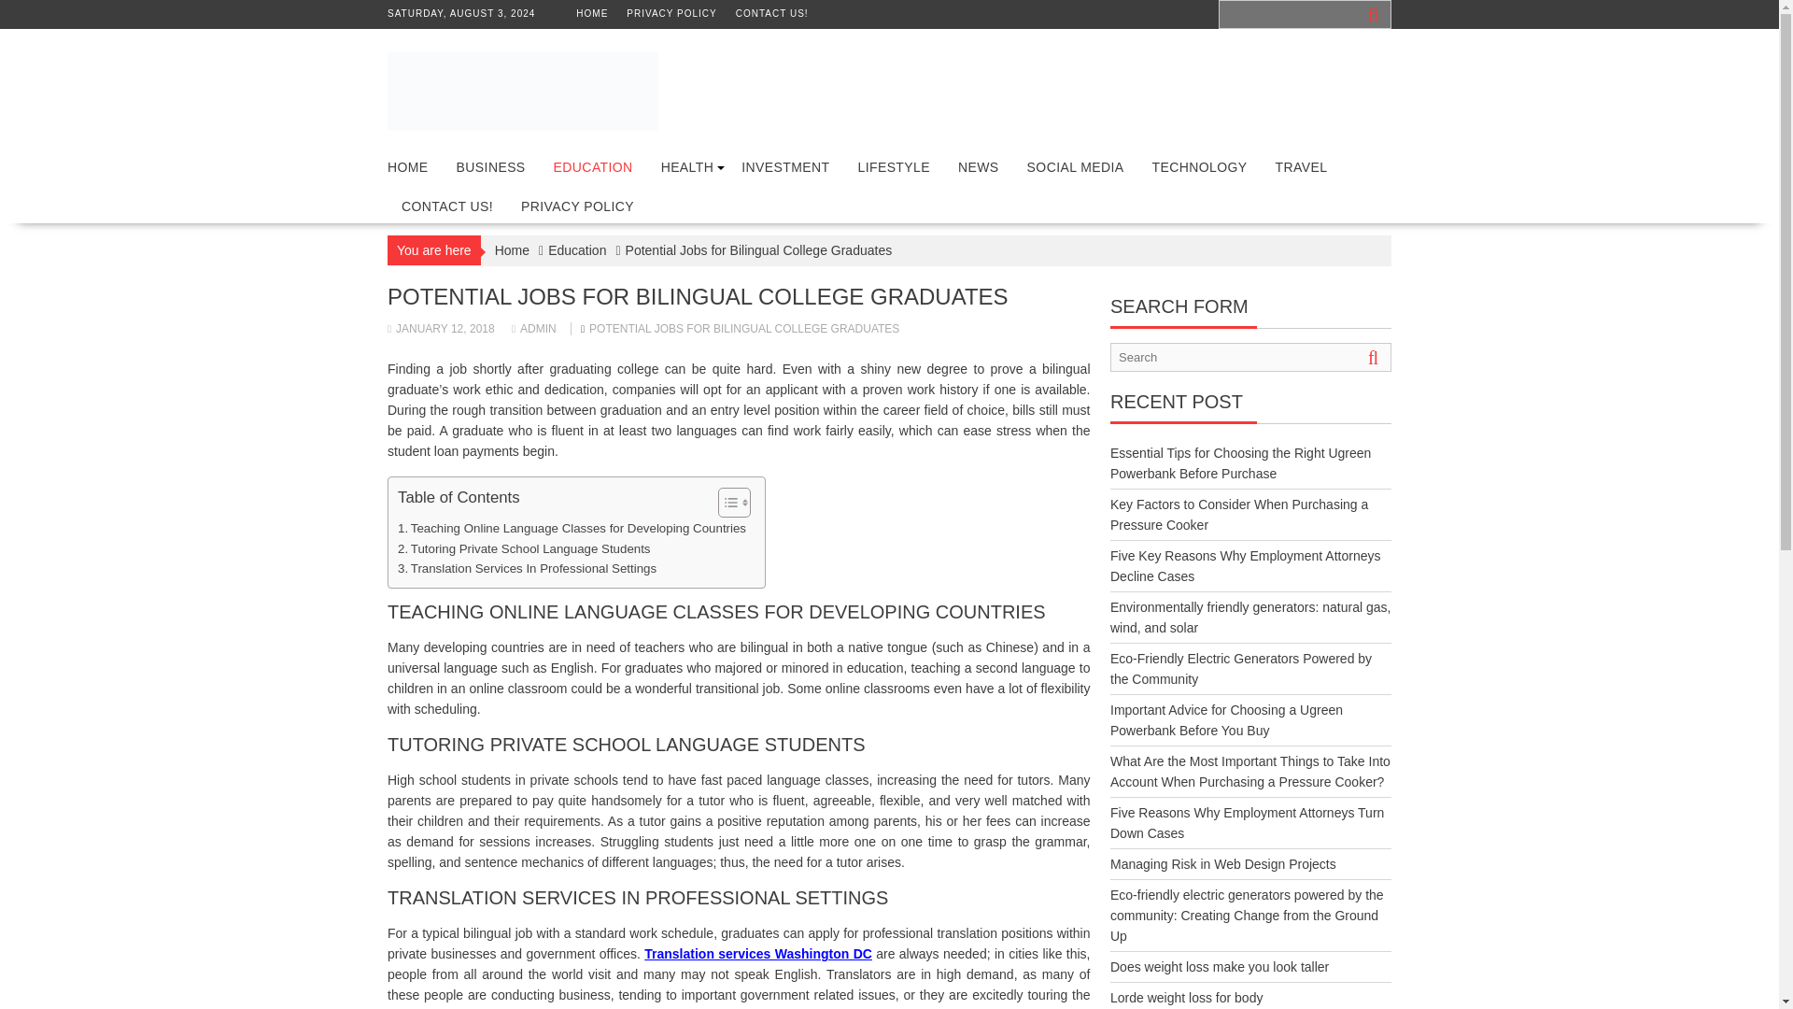 This screenshot has height=1009, width=1793. I want to click on TRAVEL, so click(1300, 167).